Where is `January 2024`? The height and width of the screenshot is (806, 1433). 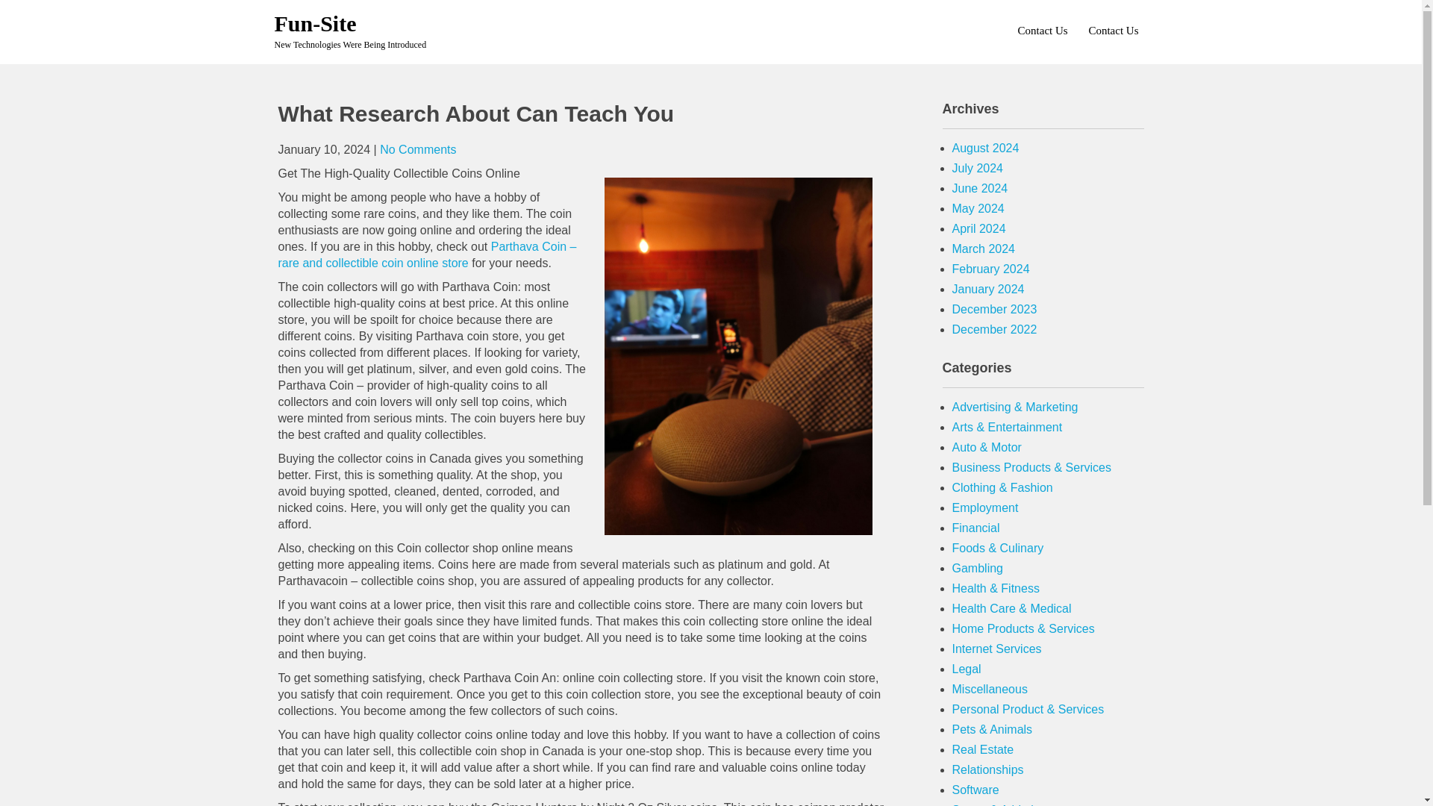
January 2024 is located at coordinates (988, 290).